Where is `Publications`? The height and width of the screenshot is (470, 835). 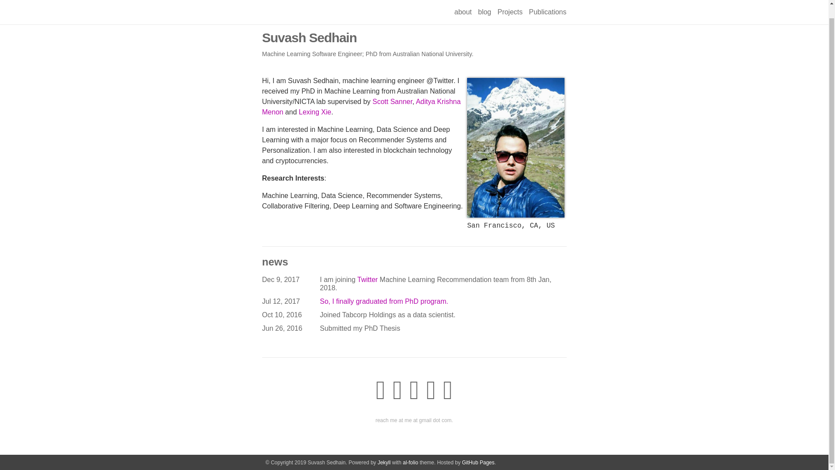 Publications is located at coordinates (547, 2).